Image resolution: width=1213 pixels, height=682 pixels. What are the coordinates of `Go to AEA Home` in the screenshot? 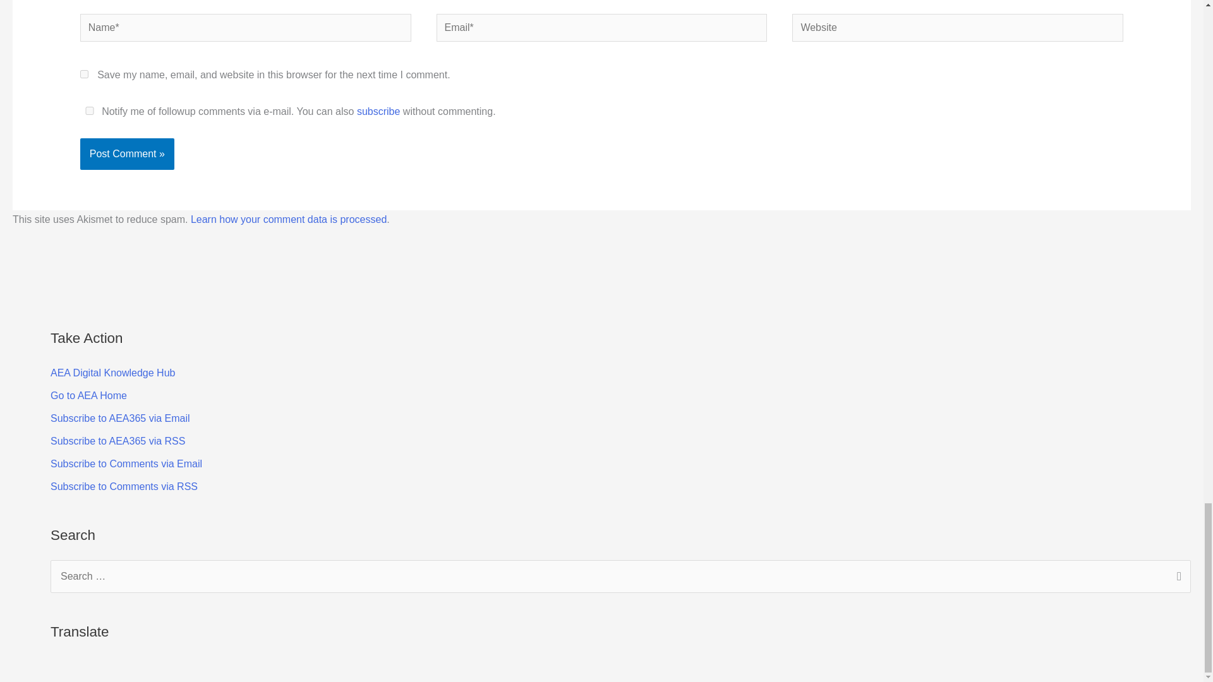 It's located at (88, 395).